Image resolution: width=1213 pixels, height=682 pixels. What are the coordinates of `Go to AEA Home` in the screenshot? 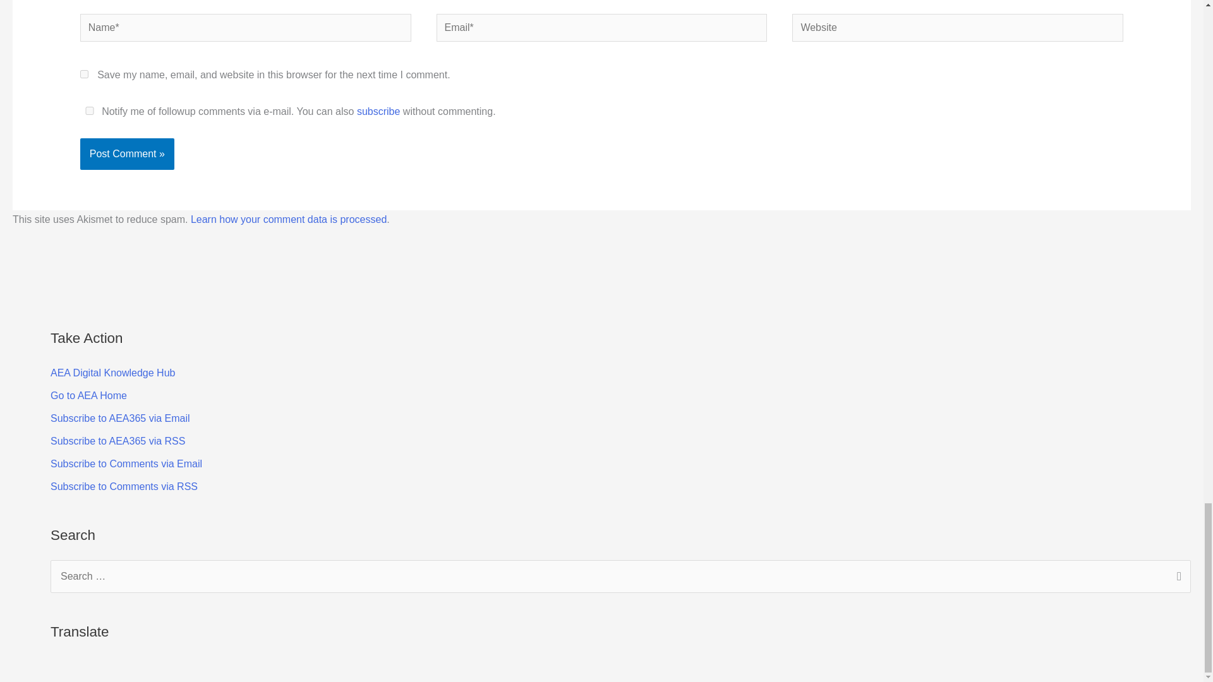 It's located at (88, 395).